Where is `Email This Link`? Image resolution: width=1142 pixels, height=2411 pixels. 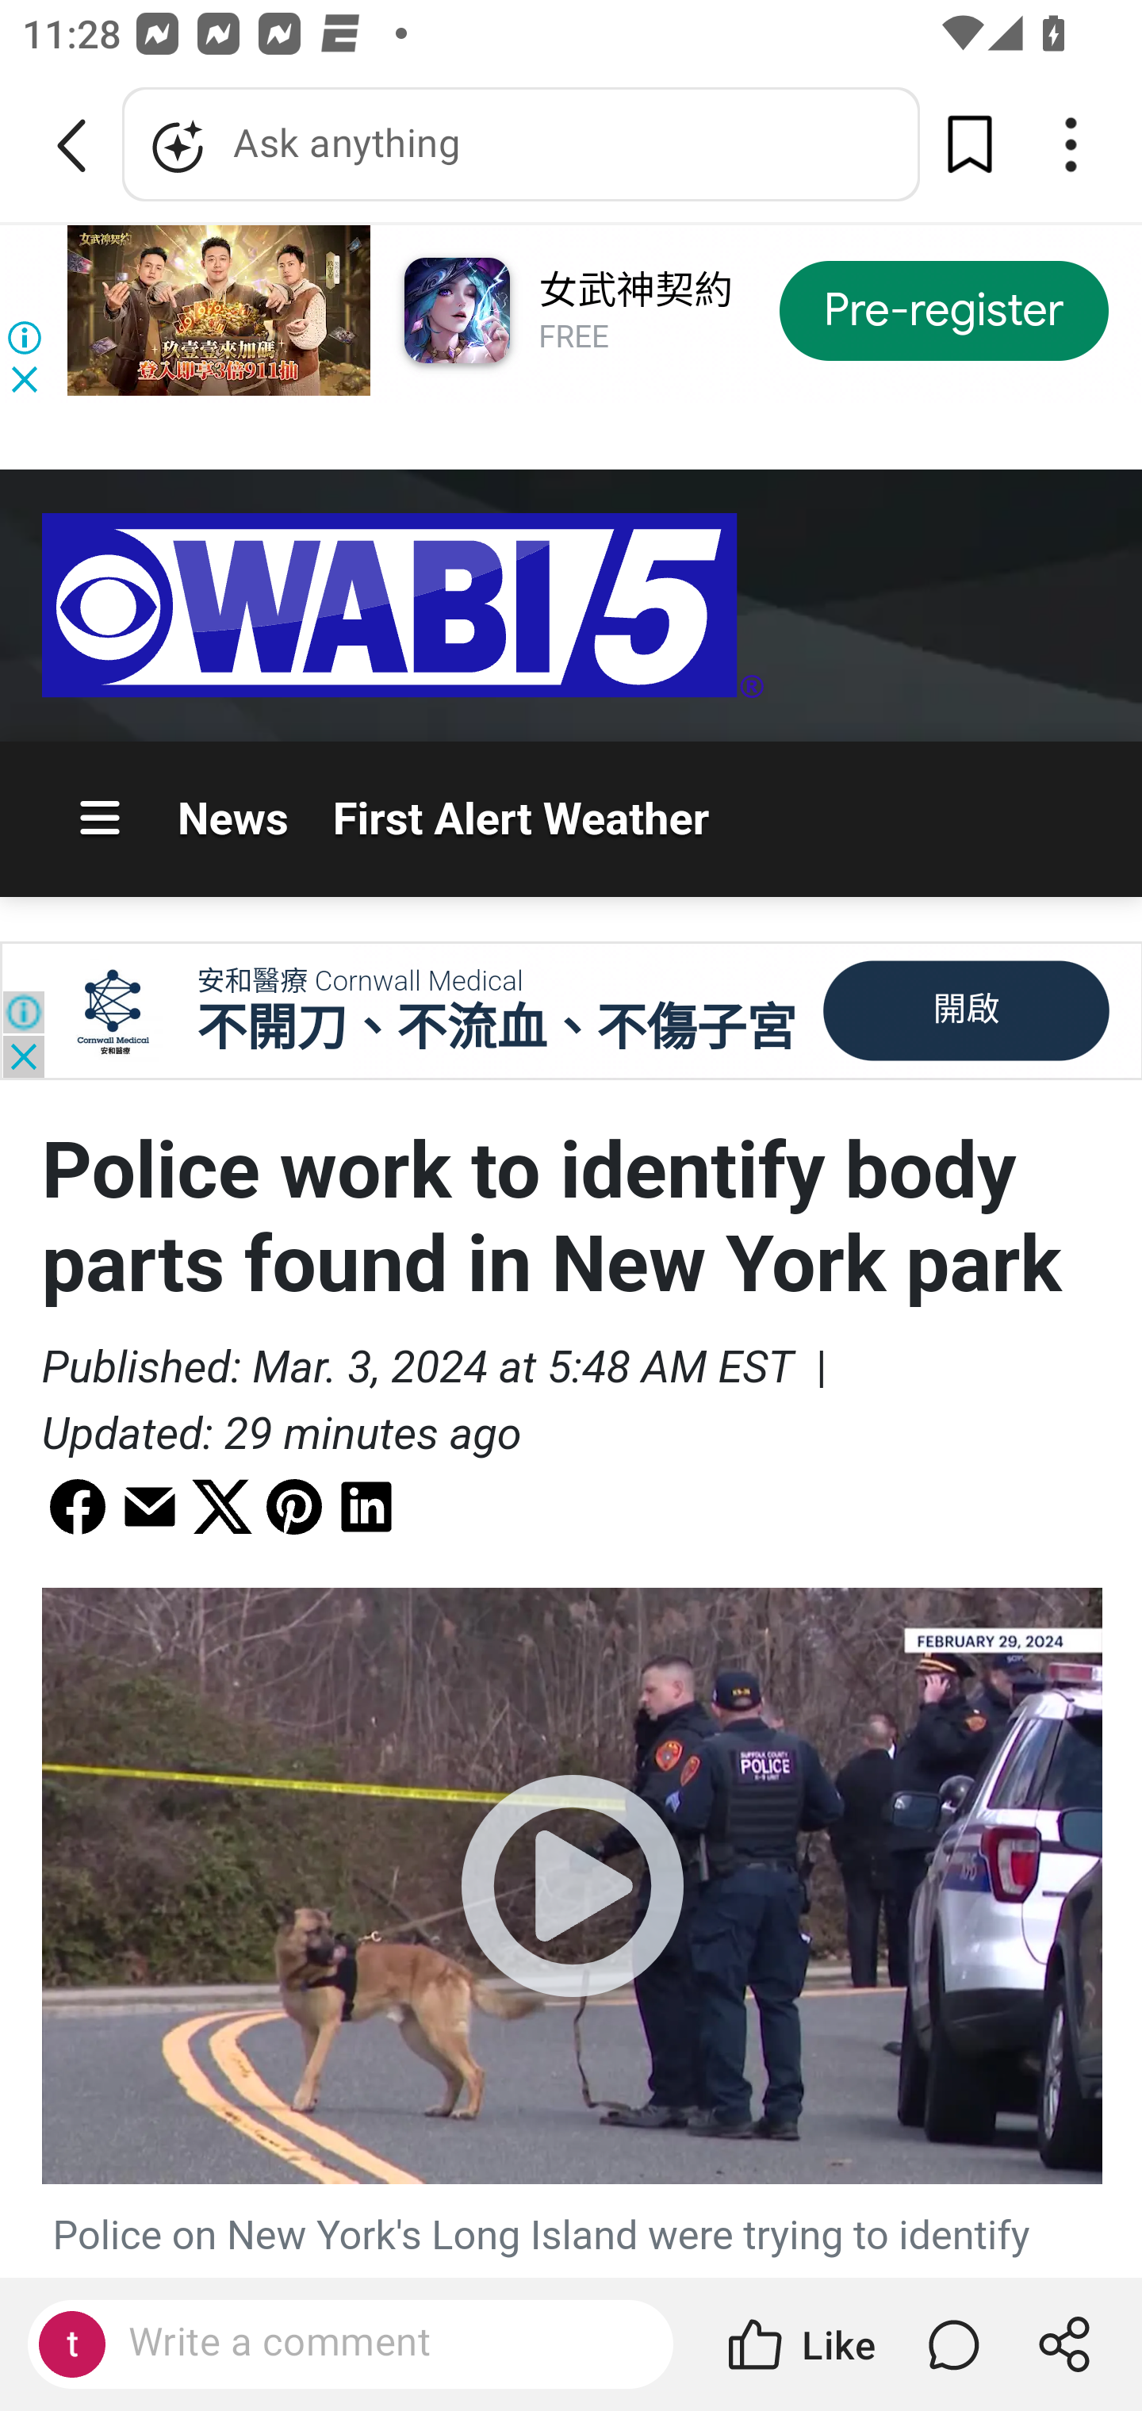
Email This Link is located at coordinates (149, 1504).